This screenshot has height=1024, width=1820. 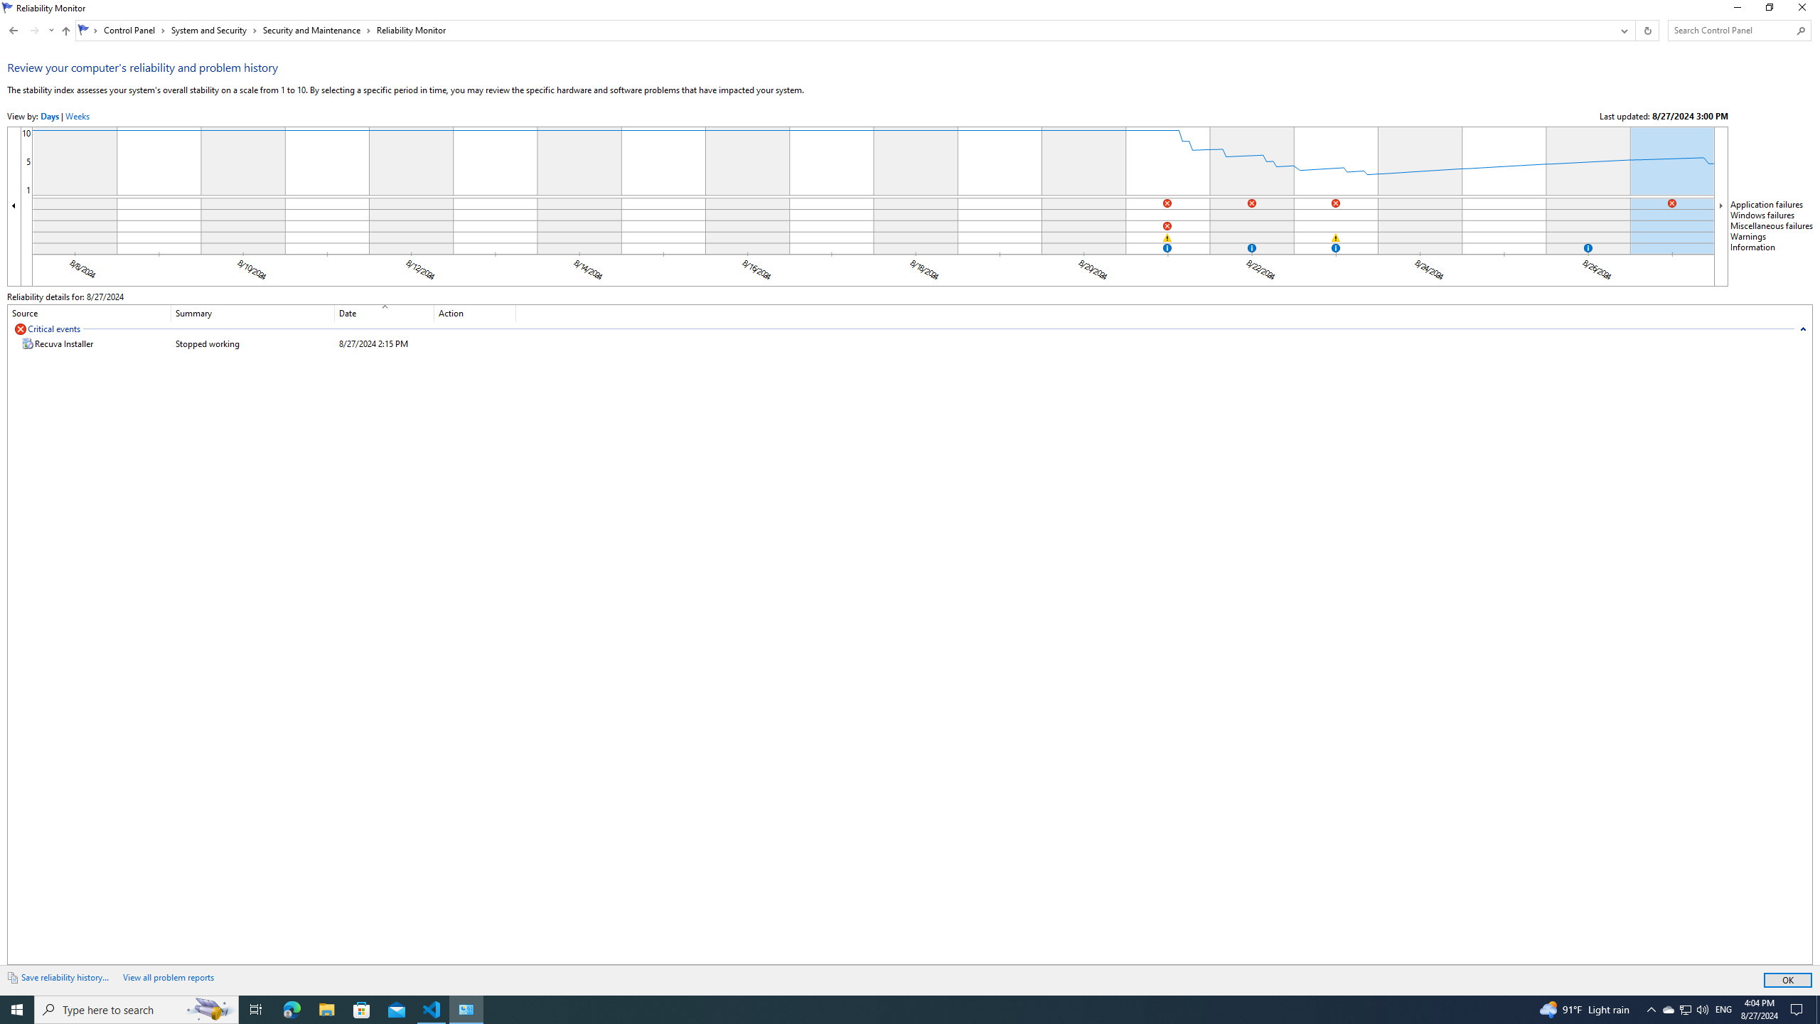 I want to click on ViewByDays, so click(x=48, y=116).